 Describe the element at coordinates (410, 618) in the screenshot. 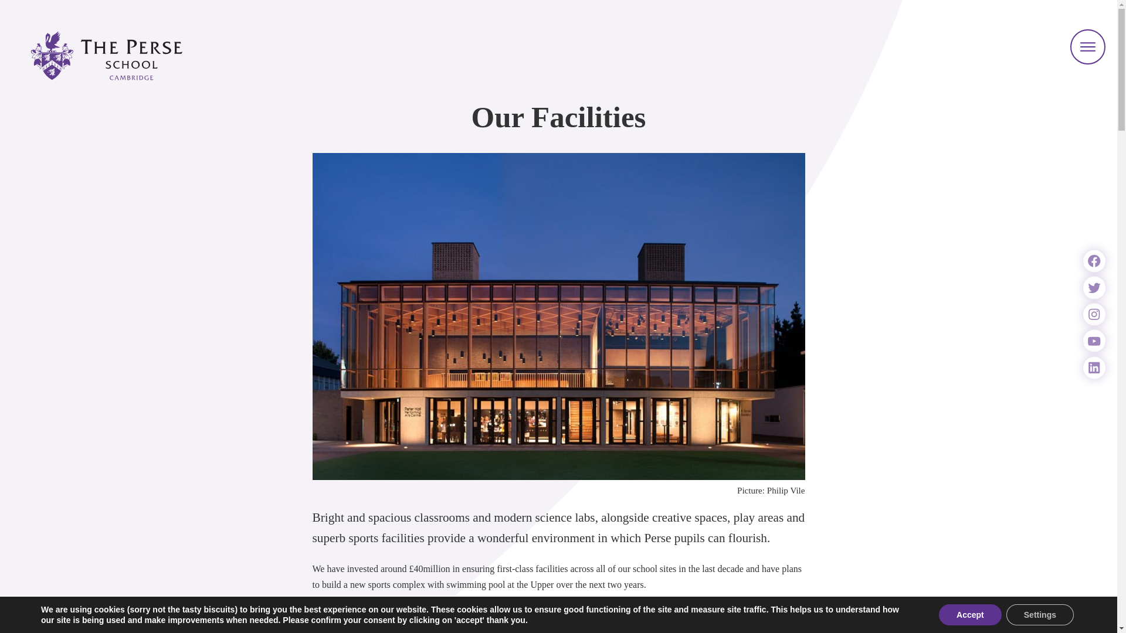

I see `Search` at that location.